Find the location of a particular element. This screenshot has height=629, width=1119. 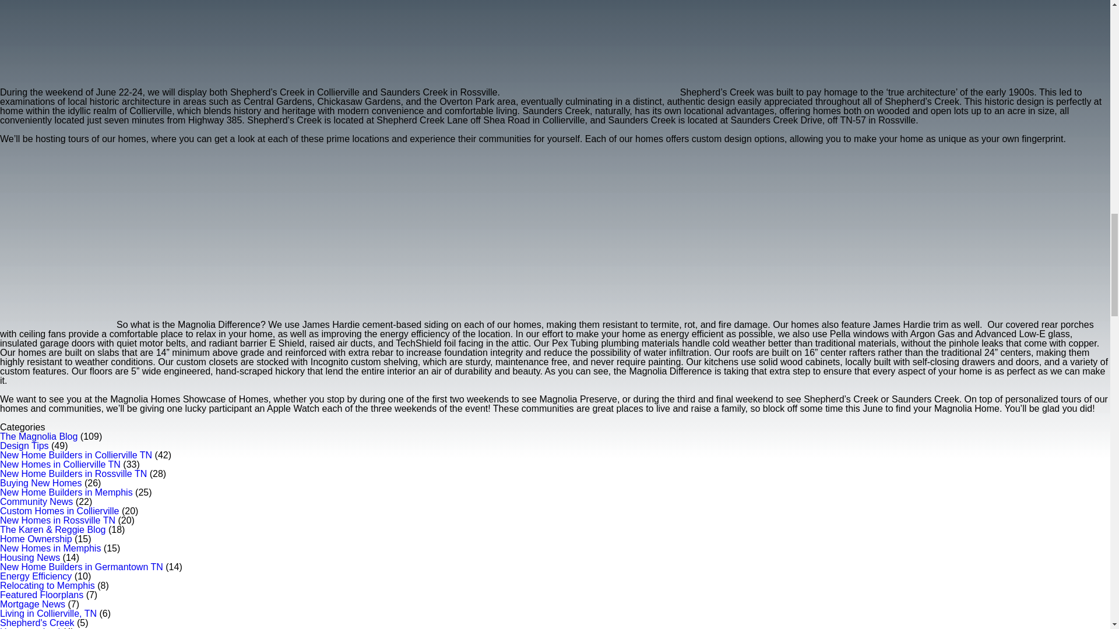

The Magnolia Blog is located at coordinates (38, 436).